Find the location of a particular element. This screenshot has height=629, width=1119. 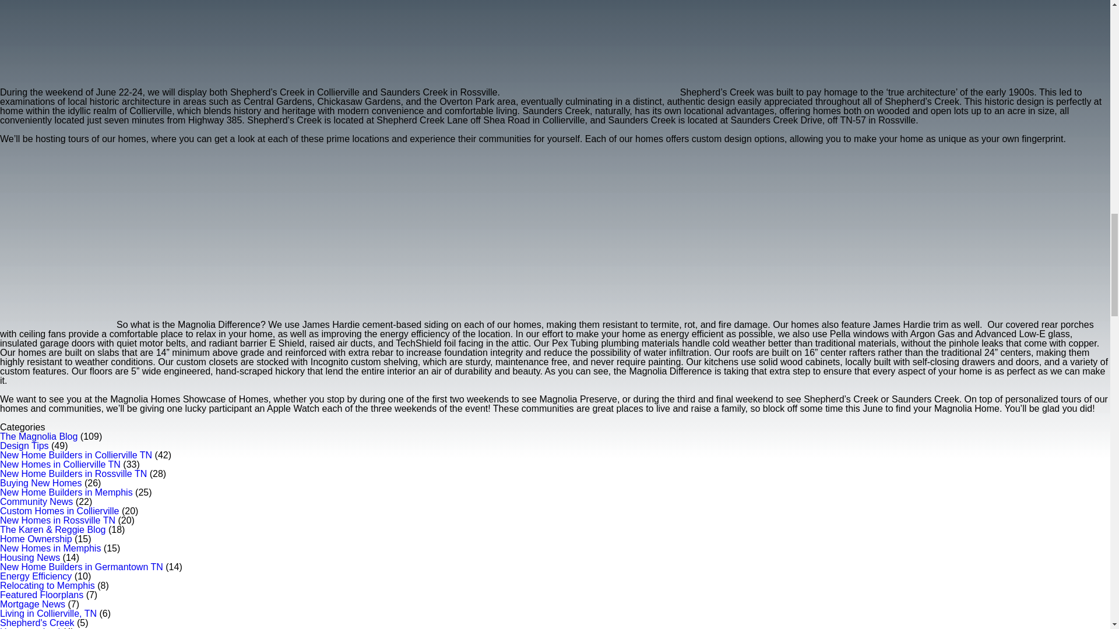

The Magnolia Blog is located at coordinates (38, 436).